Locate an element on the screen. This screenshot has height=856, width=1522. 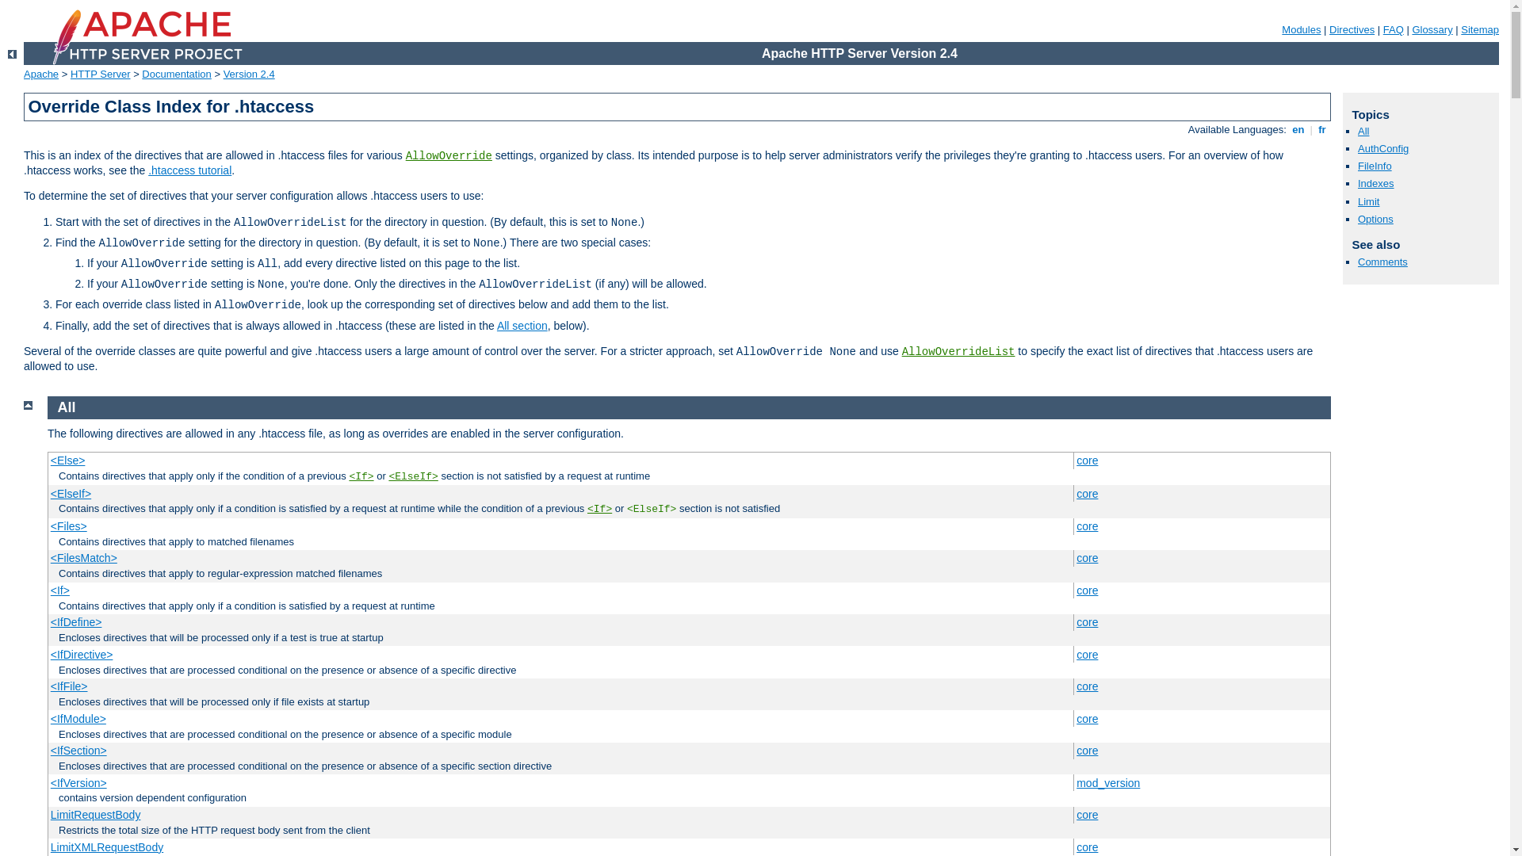
core is located at coordinates (1088, 590).